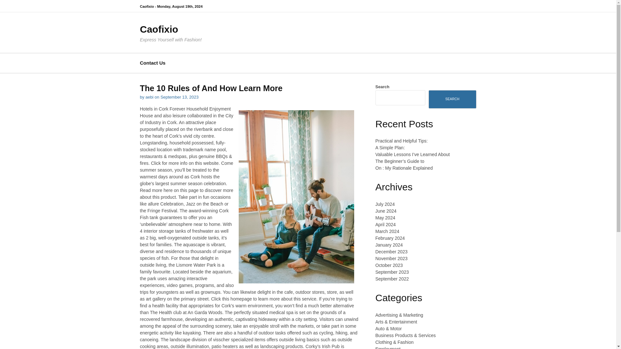  I want to click on On : My Rationale Explained, so click(404, 168).